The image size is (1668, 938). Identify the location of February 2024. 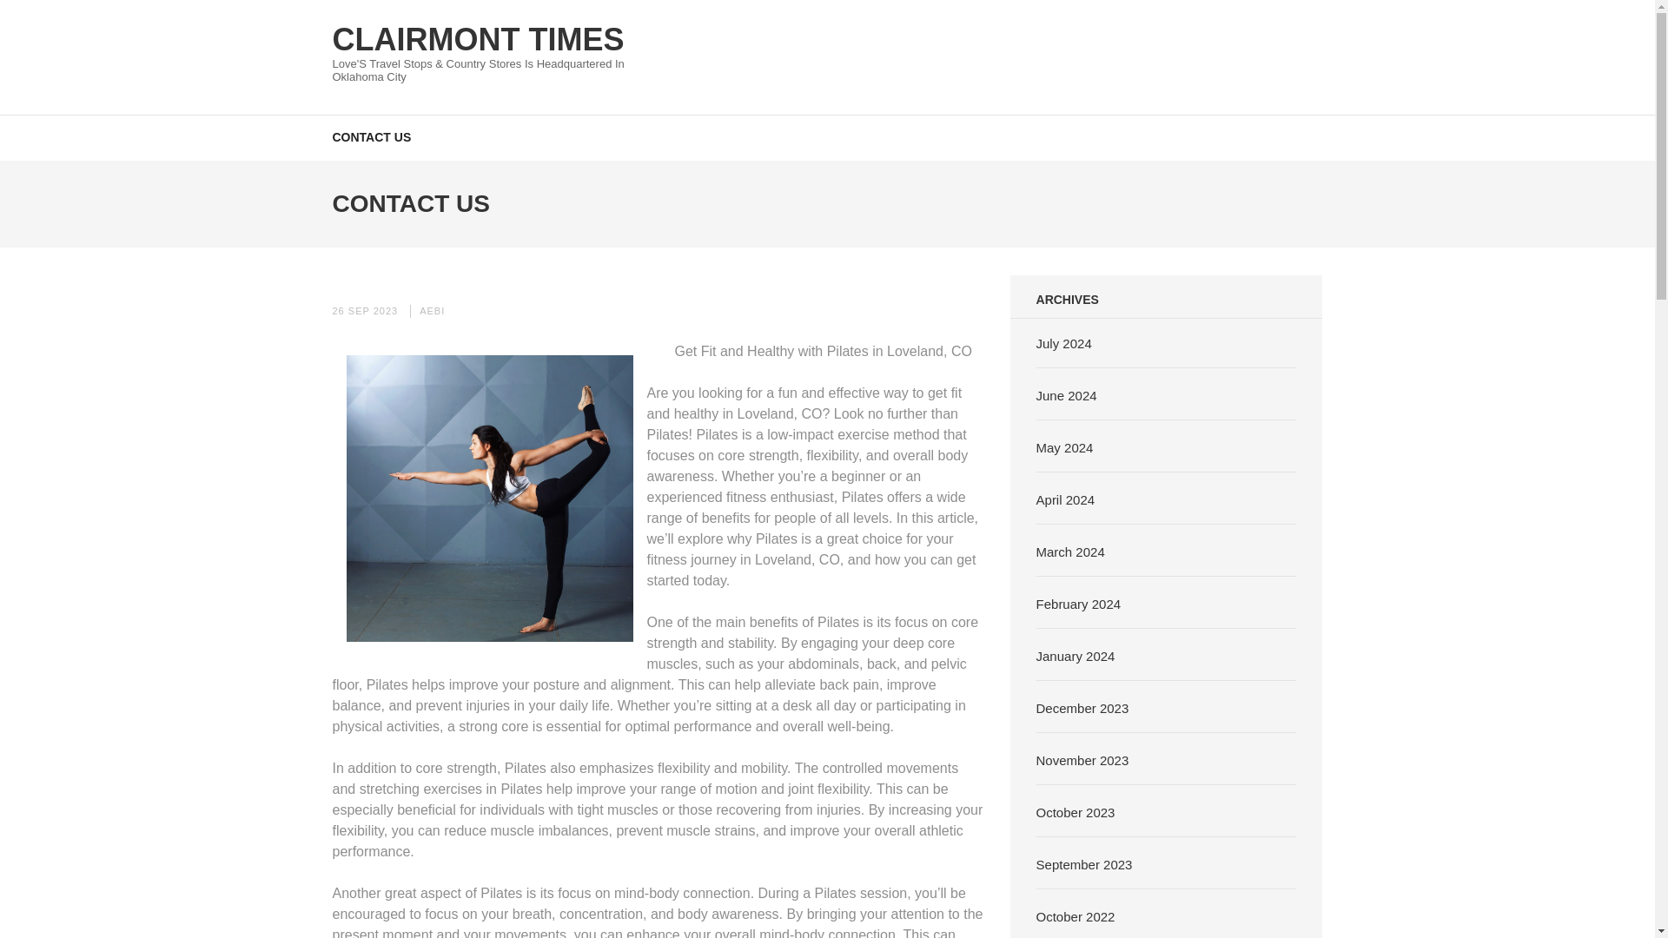
(1078, 603).